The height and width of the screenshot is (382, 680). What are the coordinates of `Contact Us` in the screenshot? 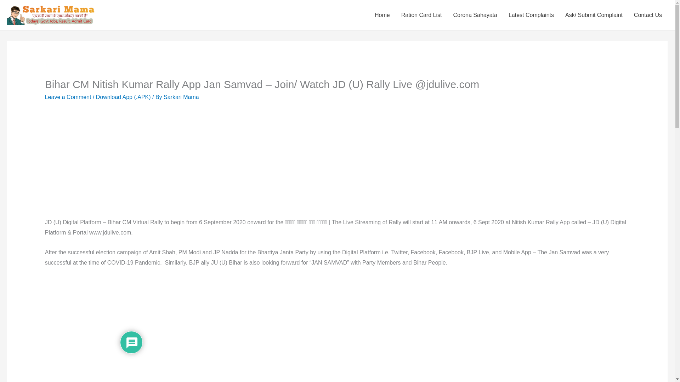 It's located at (648, 15).